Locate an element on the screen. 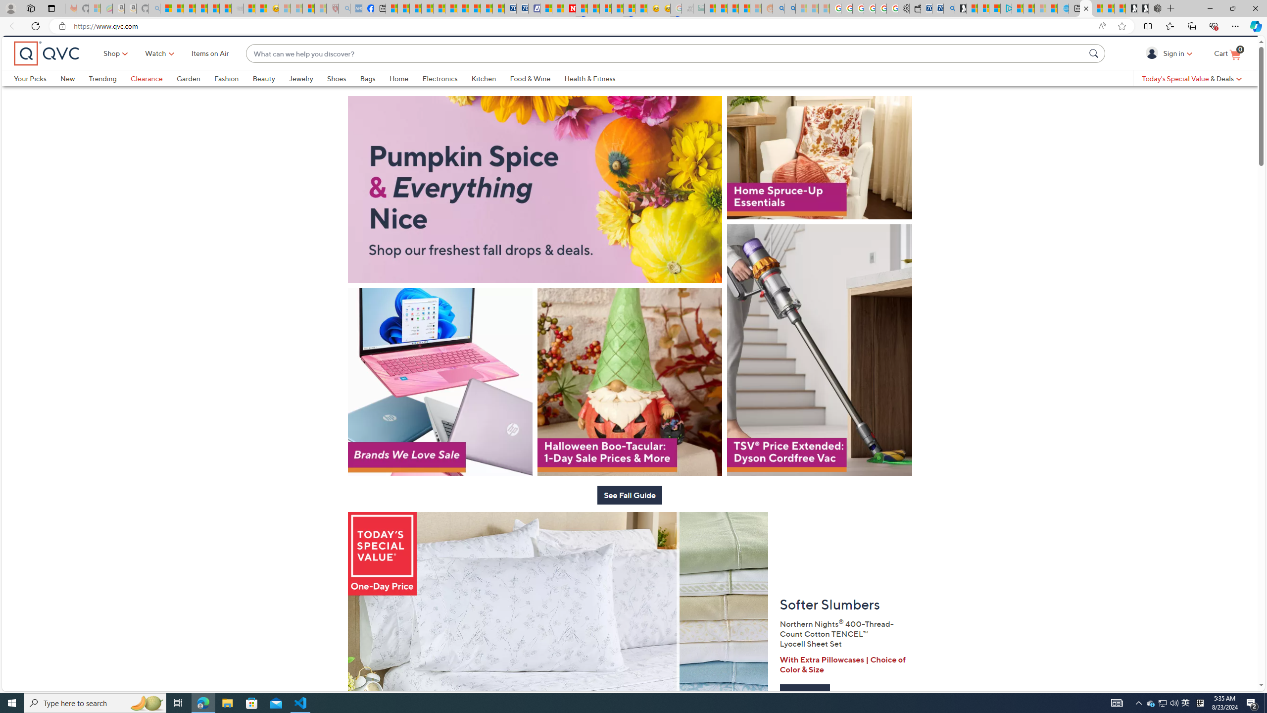 The height and width of the screenshot is (713, 1267). DITOGAMES AG Imprint - Sleeping is located at coordinates (699, 8).